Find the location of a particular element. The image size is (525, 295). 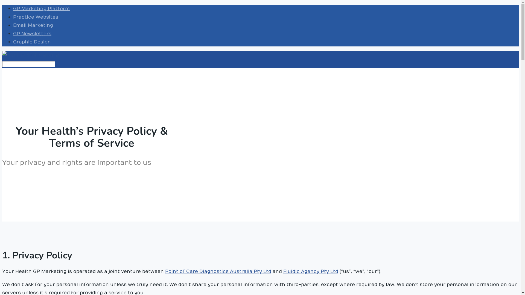

Graphic Design is located at coordinates (32, 42).